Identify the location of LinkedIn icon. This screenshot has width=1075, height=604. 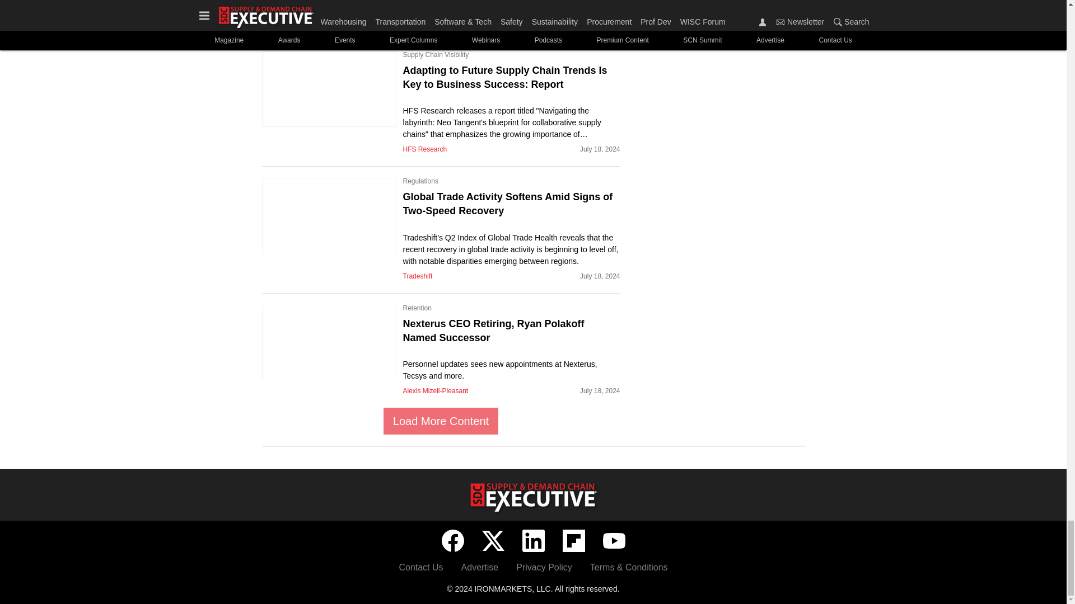
(532, 541).